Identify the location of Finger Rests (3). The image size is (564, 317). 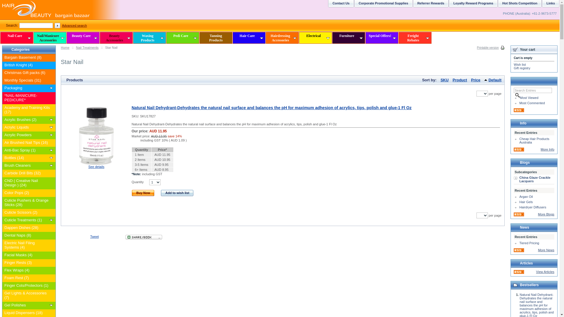
(27, 264).